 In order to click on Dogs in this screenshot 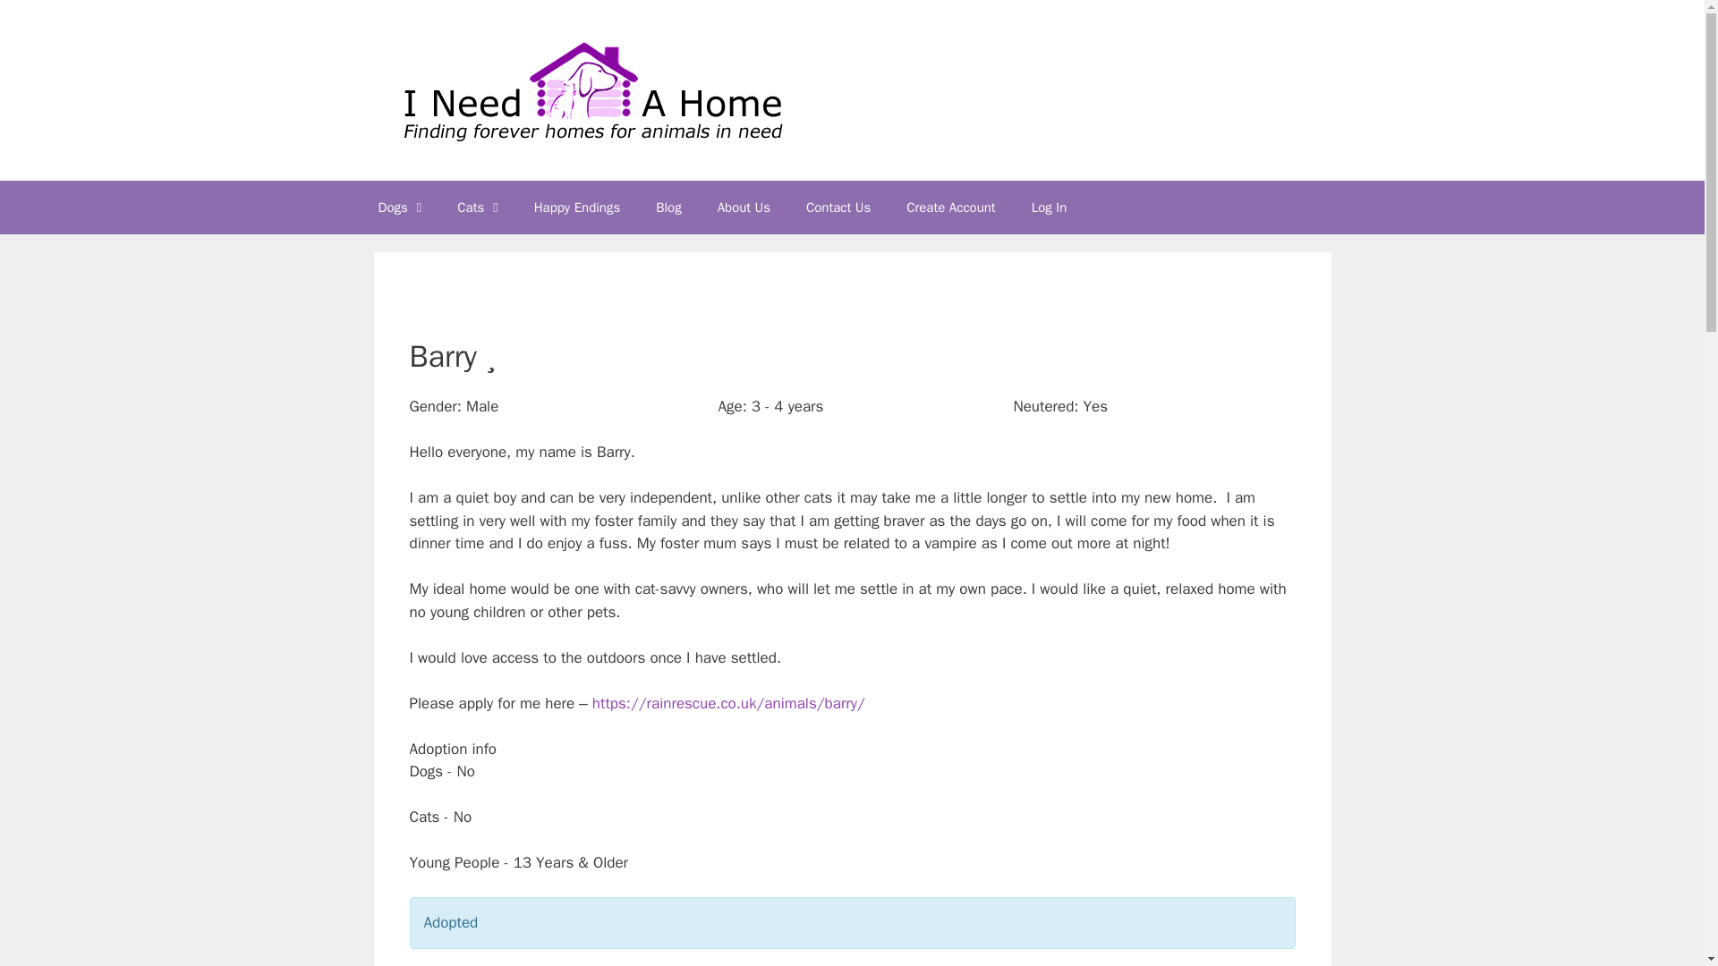, I will do `click(399, 208)`.